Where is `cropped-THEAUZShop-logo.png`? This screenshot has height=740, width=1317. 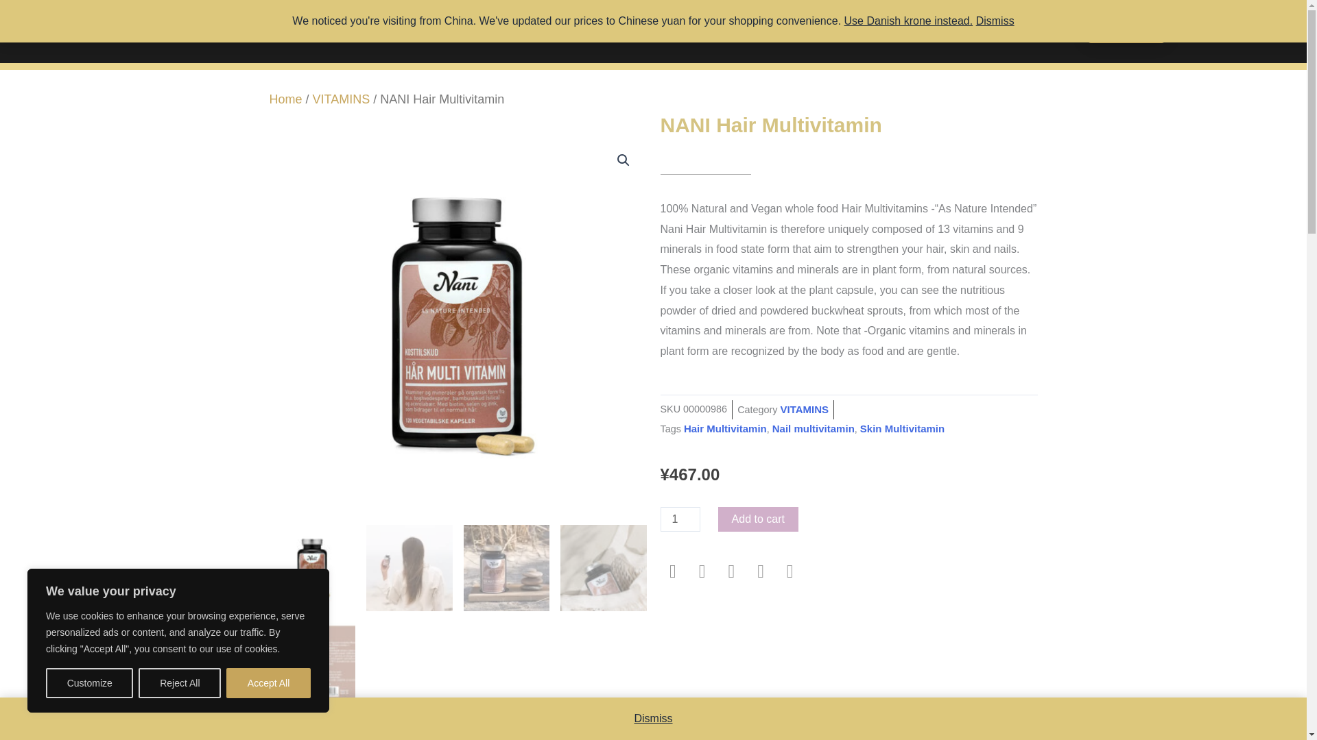
cropped-THEAUZShop-logo.png is located at coordinates (163, 32).